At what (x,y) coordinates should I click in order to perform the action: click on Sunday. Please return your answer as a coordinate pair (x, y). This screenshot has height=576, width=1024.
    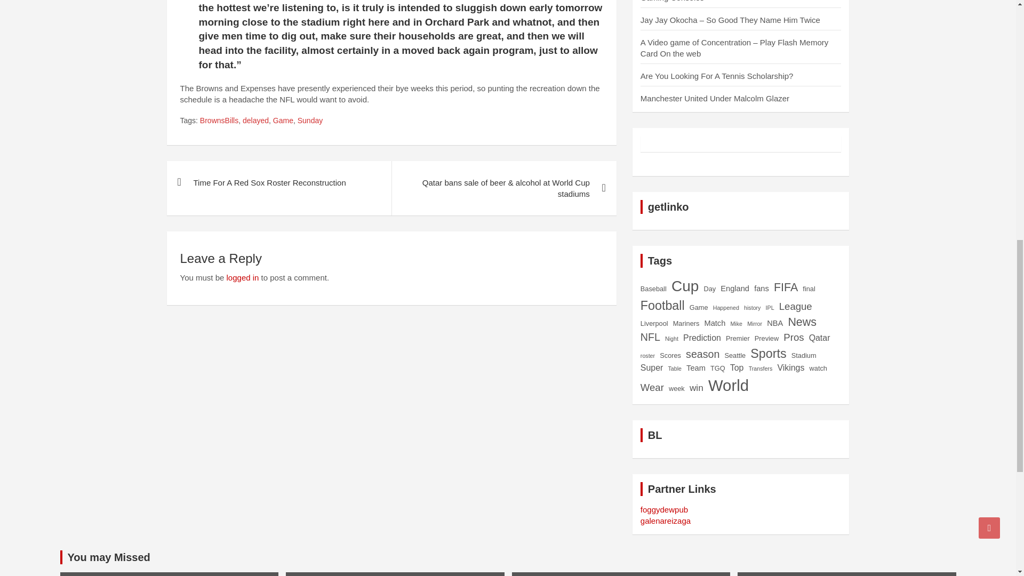
    Looking at the image, I should click on (310, 121).